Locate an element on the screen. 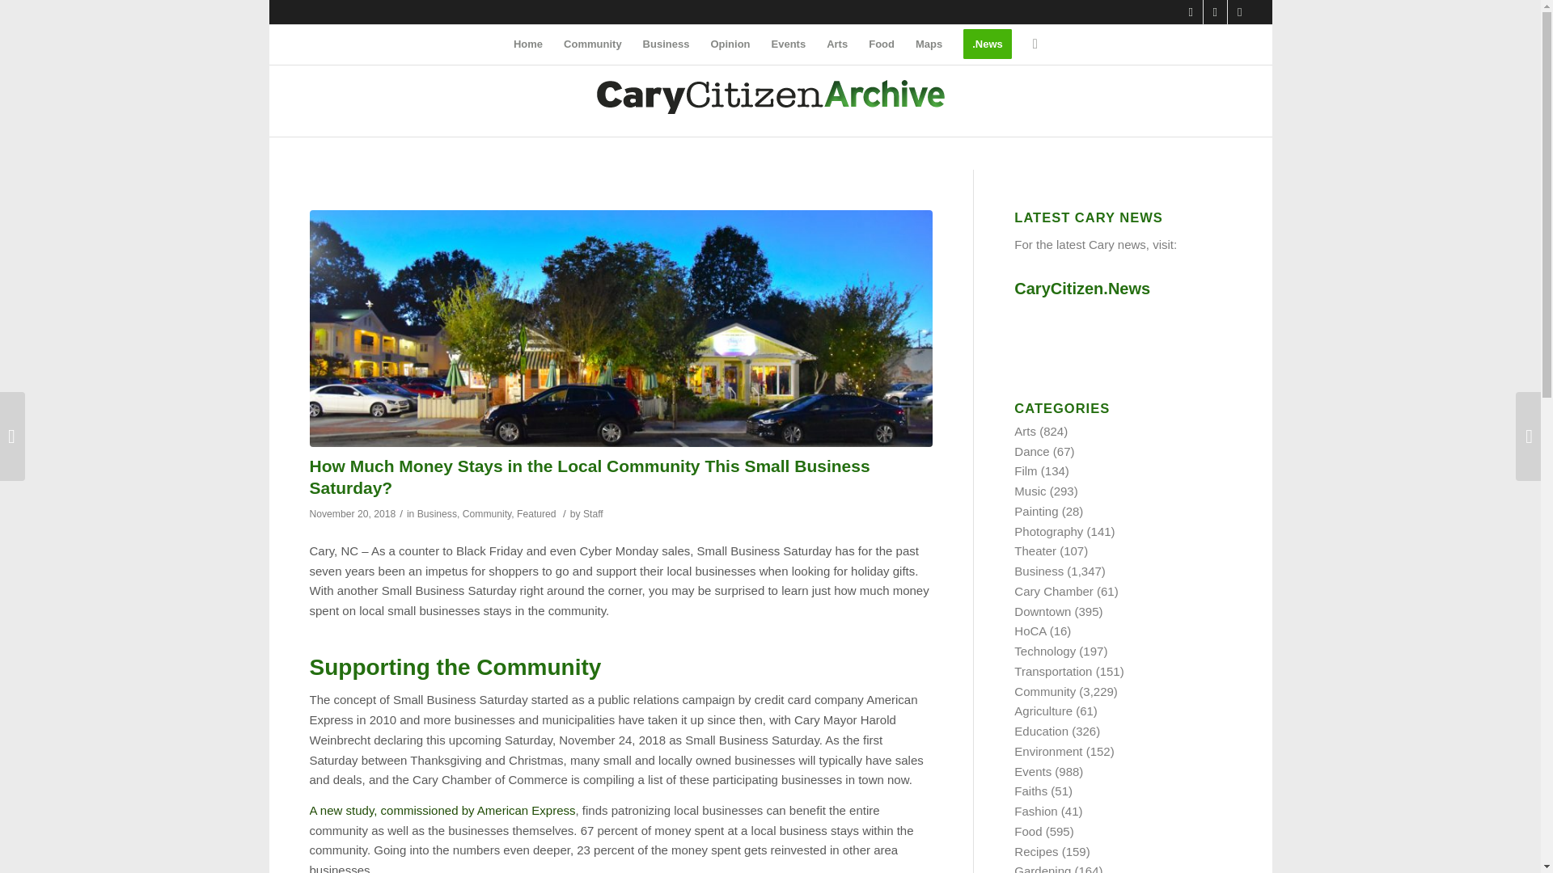 Image resolution: width=1553 pixels, height=873 pixels. Arts is located at coordinates (837, 44).